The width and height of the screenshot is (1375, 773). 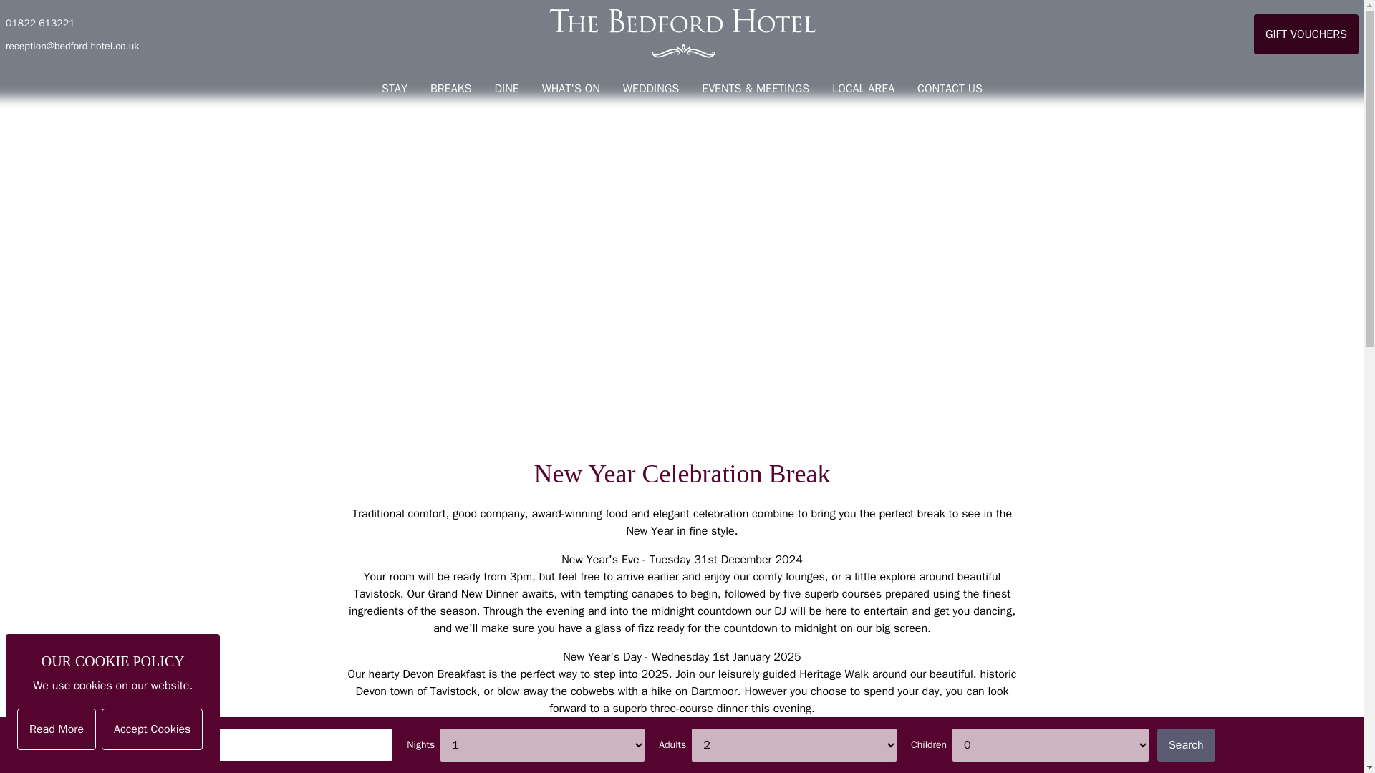 I want to click on Call us, so click(x=40, y=23).